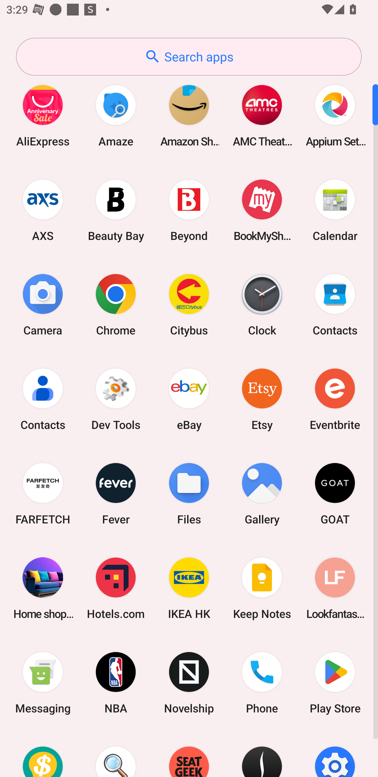 The height and width of the screenshot is (777, 378). Describe the element at coordinates (116, 493) in the screenshot. I see `Fever` at that location.